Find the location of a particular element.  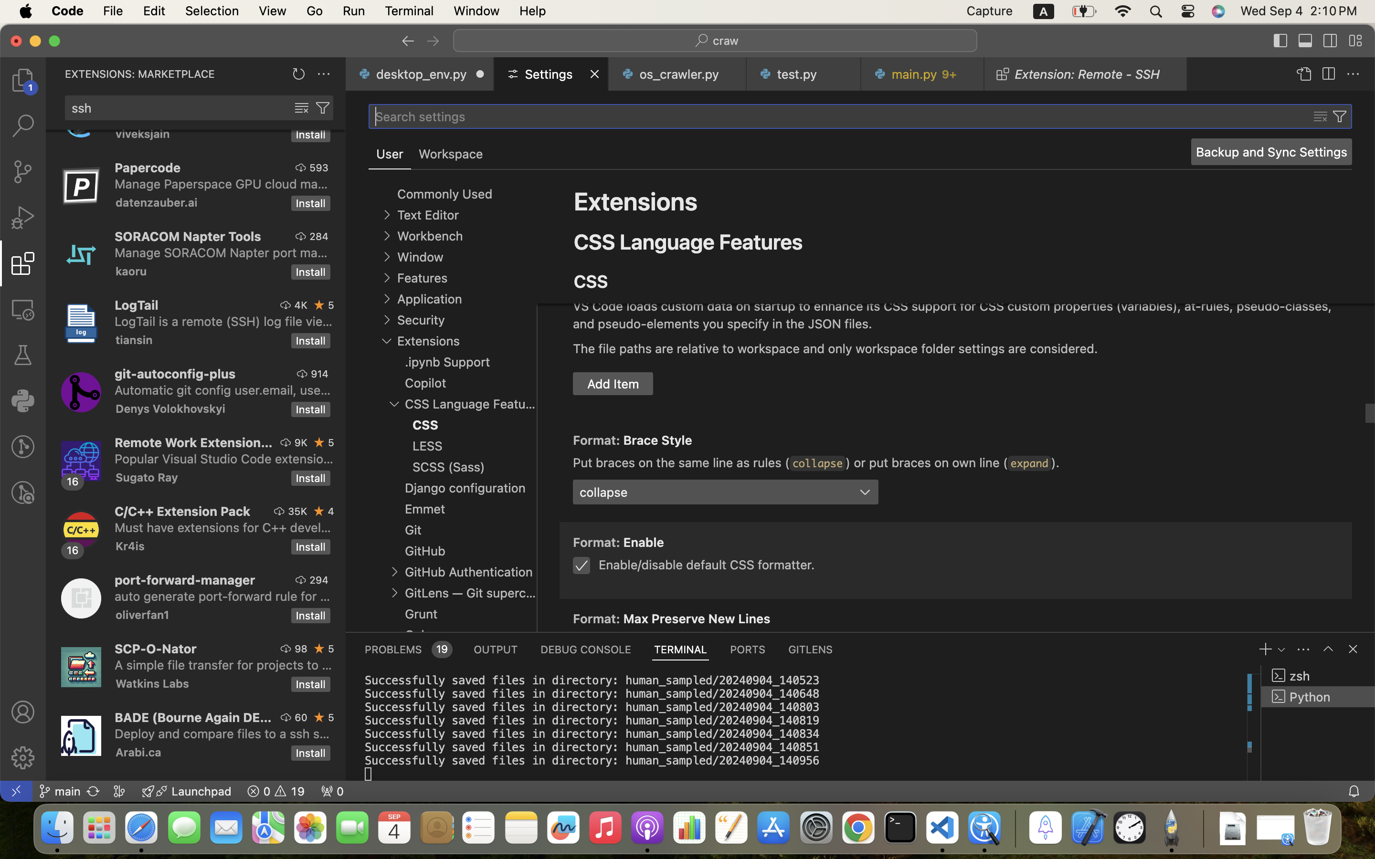

19  0  is located at coordinates (276, 791).